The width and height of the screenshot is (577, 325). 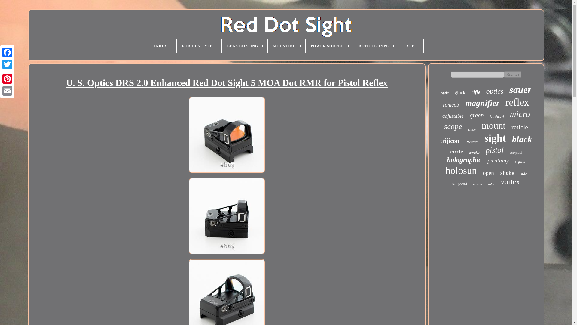 What do you see at coordinates (513, 74) in the screenshot?
I see `Search` at bounding box center [513, 74].